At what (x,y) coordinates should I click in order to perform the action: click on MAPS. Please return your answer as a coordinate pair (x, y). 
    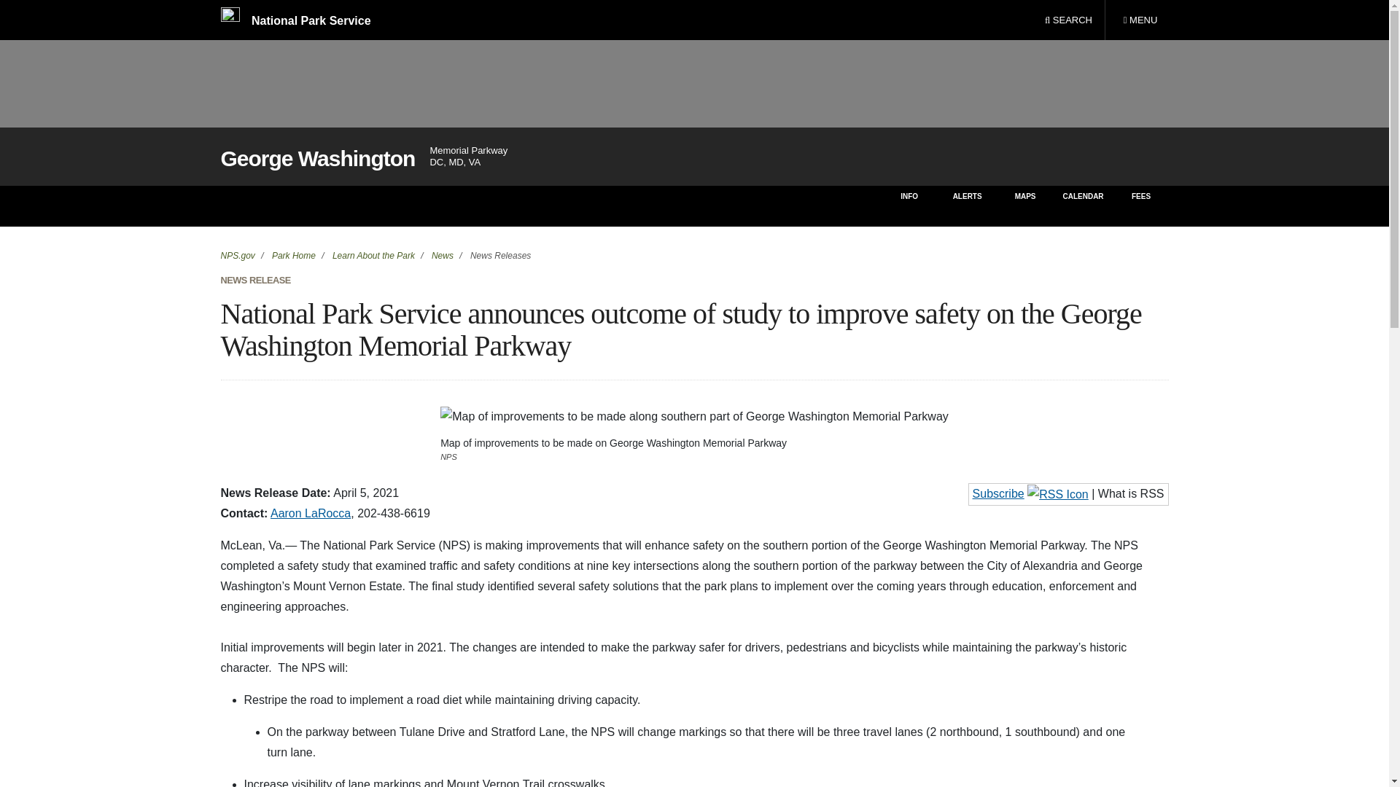
    Looking at the image, I should click on (694, 417).